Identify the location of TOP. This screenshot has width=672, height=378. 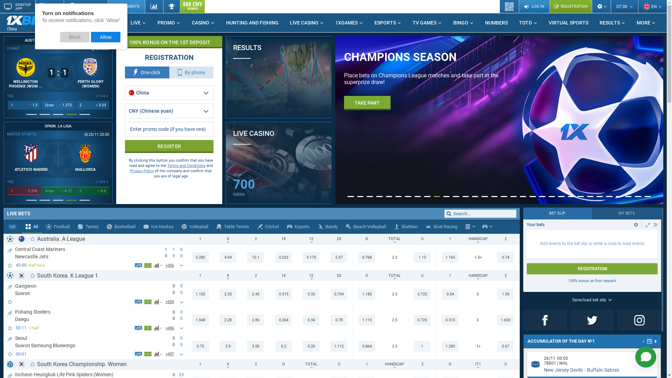
(10, 249).